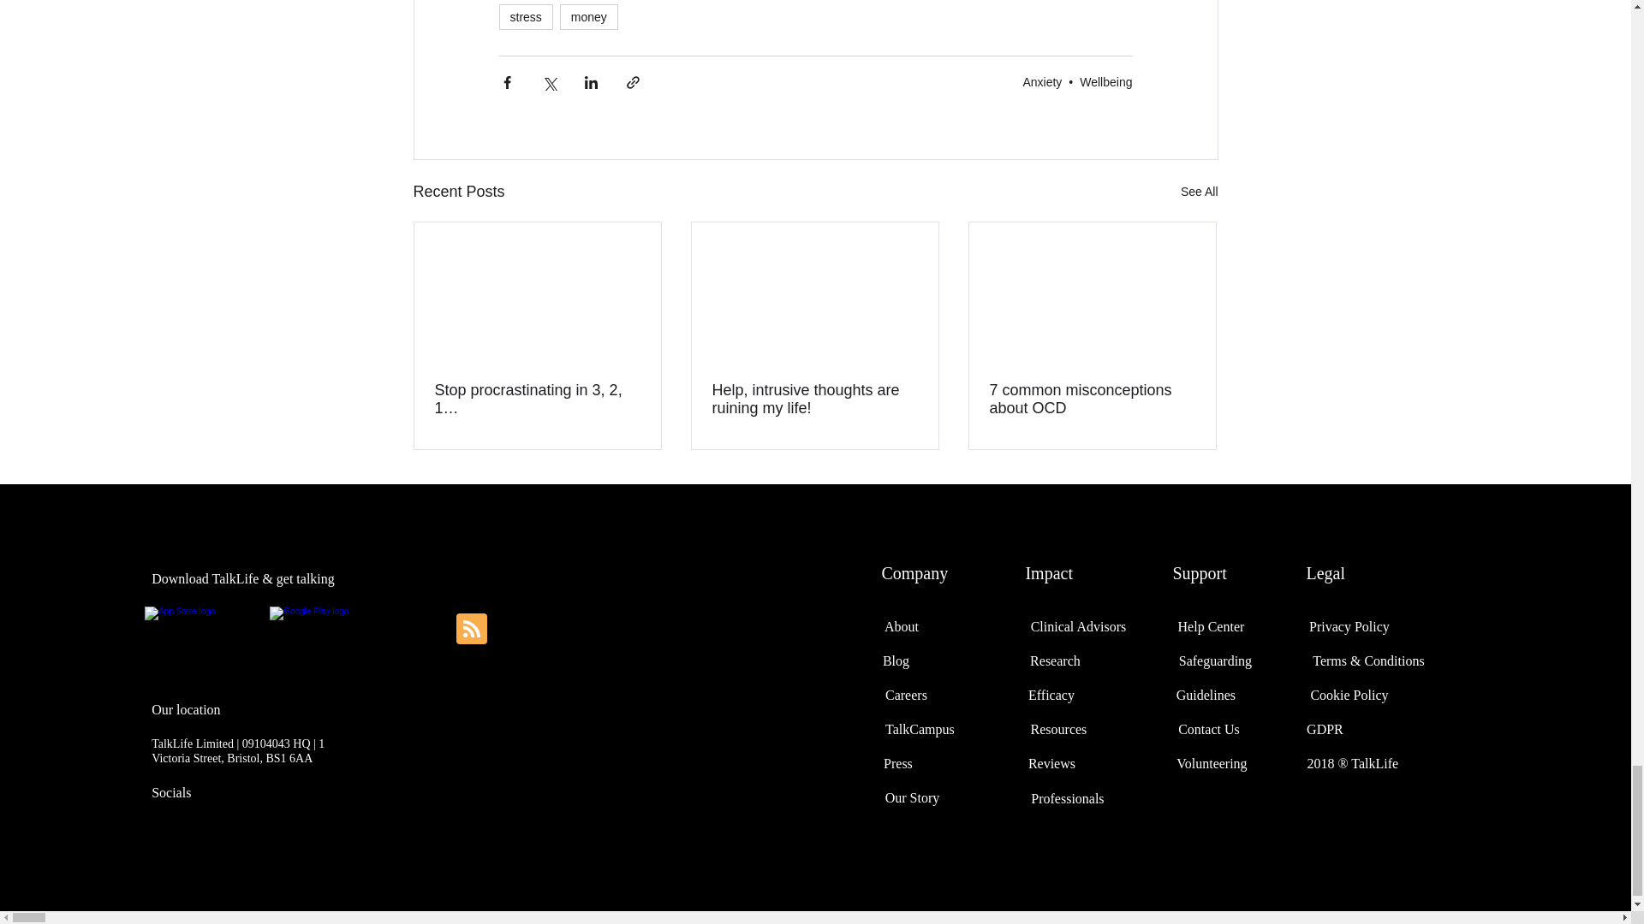  Describe the element at coordinates (207, 630) in the screenshot. I see `Download on the App Store` at that location.